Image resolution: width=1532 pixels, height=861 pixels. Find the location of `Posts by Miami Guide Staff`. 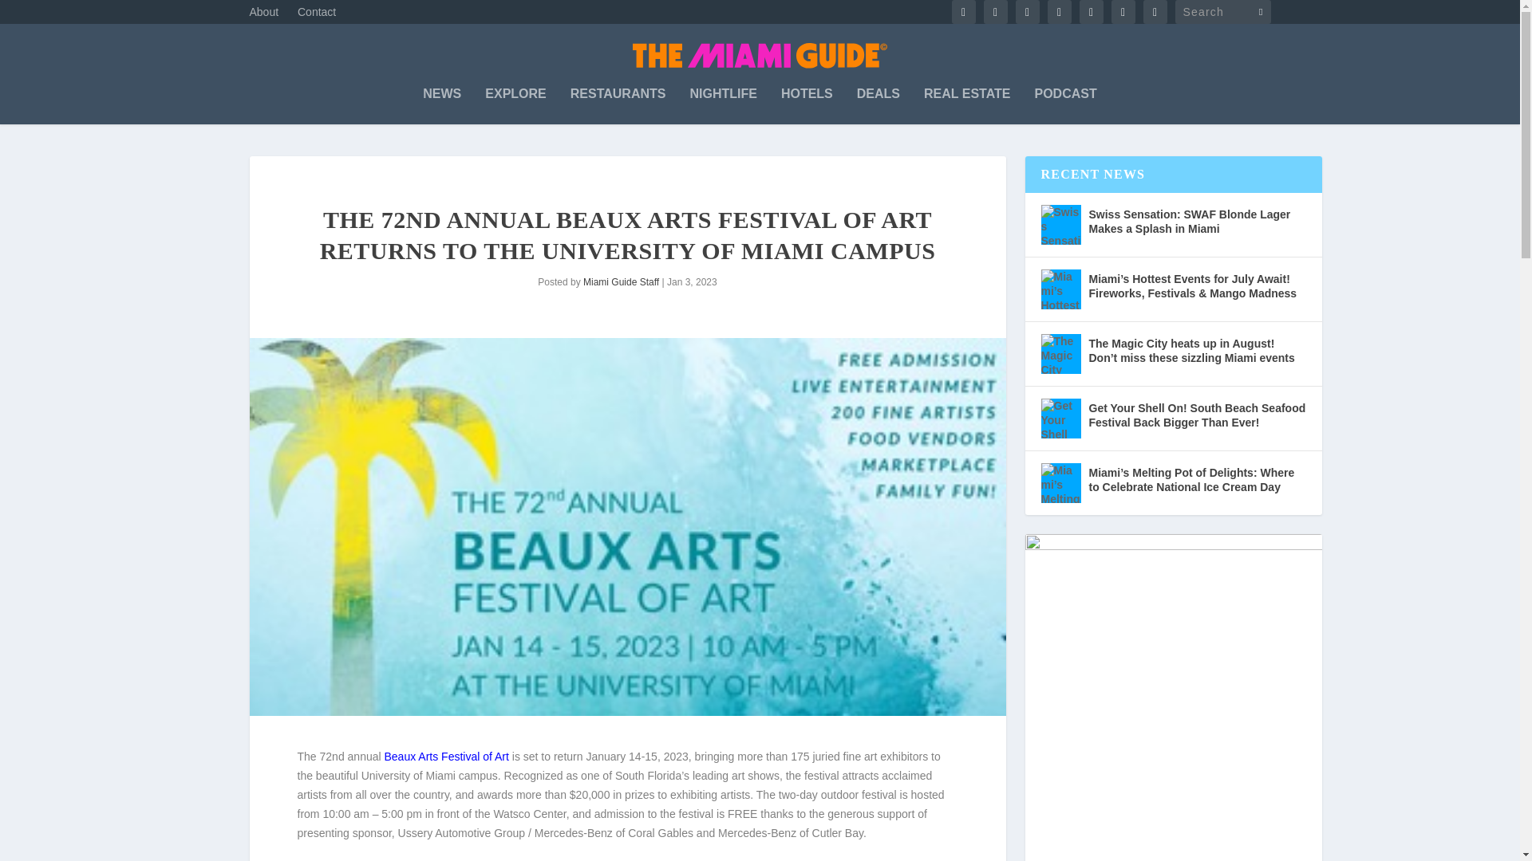

Posts by Miami Guide Staff is located at coordinates (621, 281).